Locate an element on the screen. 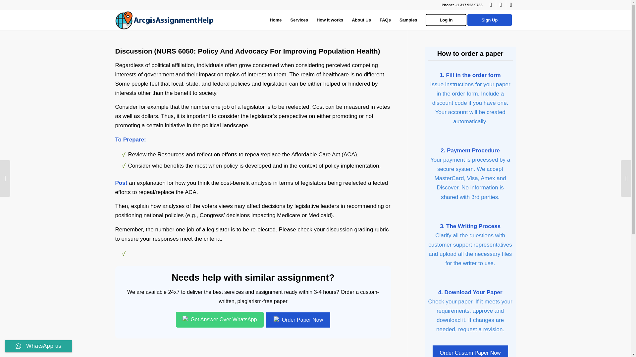 Image resolution: width=636 pixels, height=357 pixels. How it works is located at coordinates (330, 20).